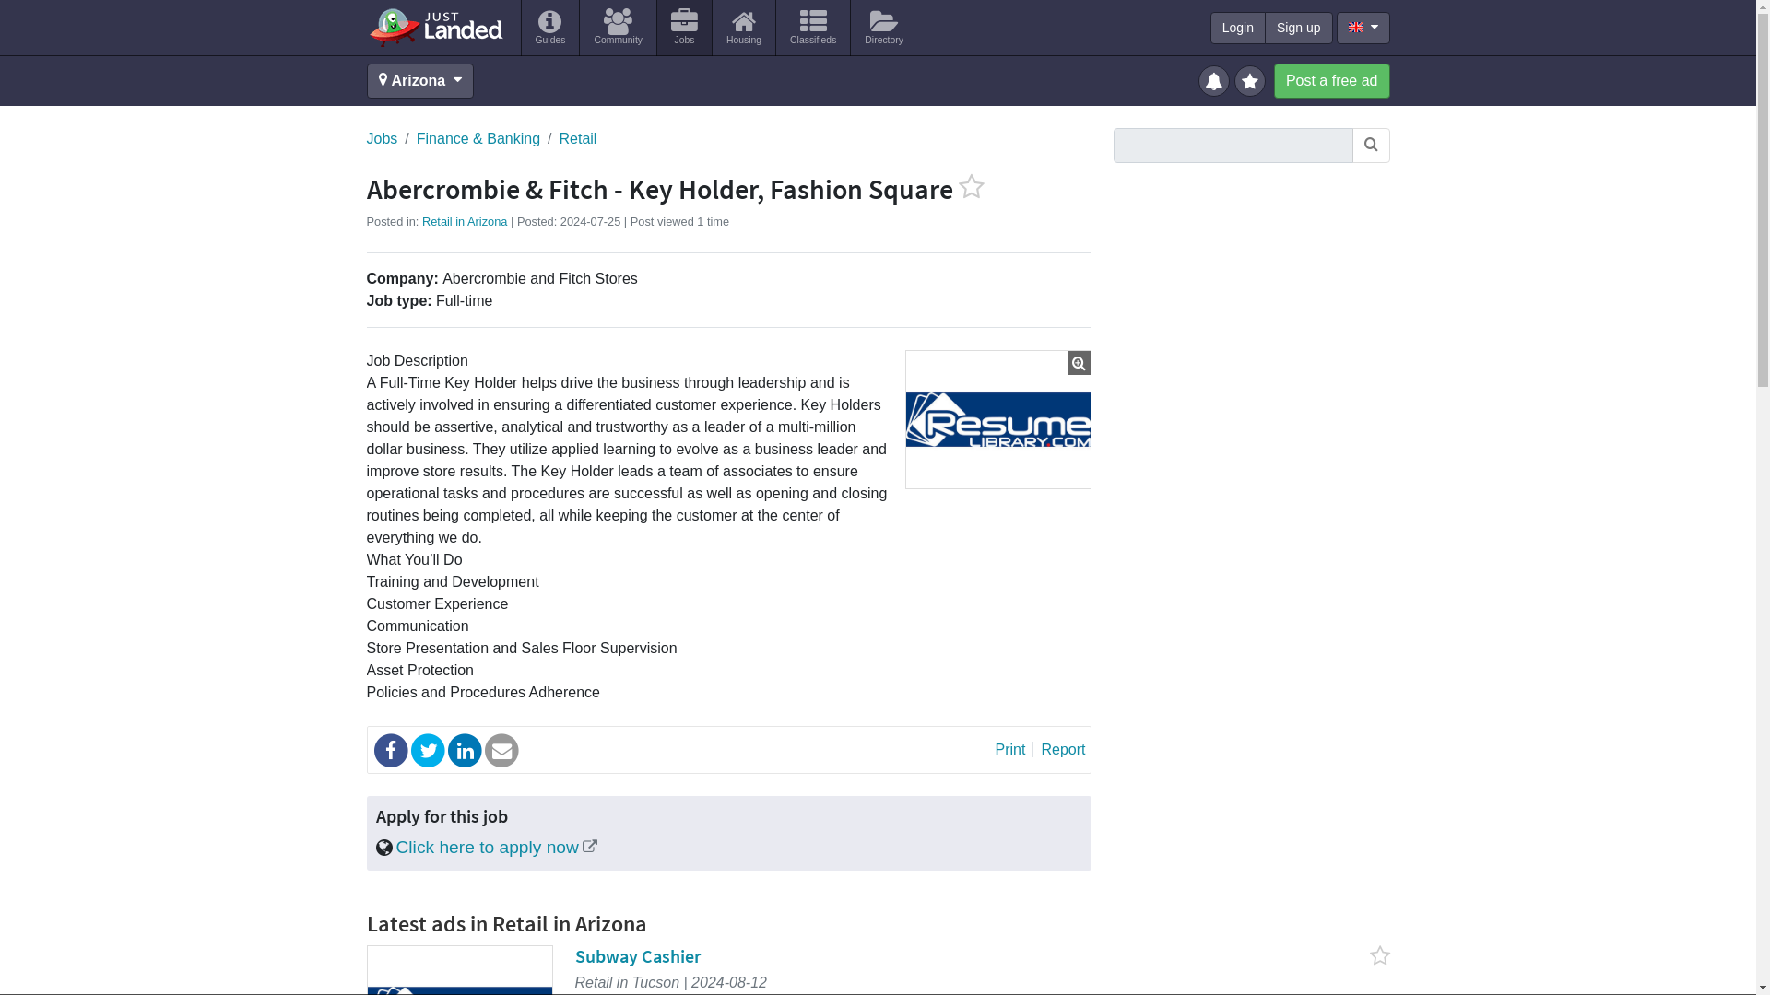 The height and width of the screenshot is (995, 1770). I want to click on Just Landed, so click(435, 27).